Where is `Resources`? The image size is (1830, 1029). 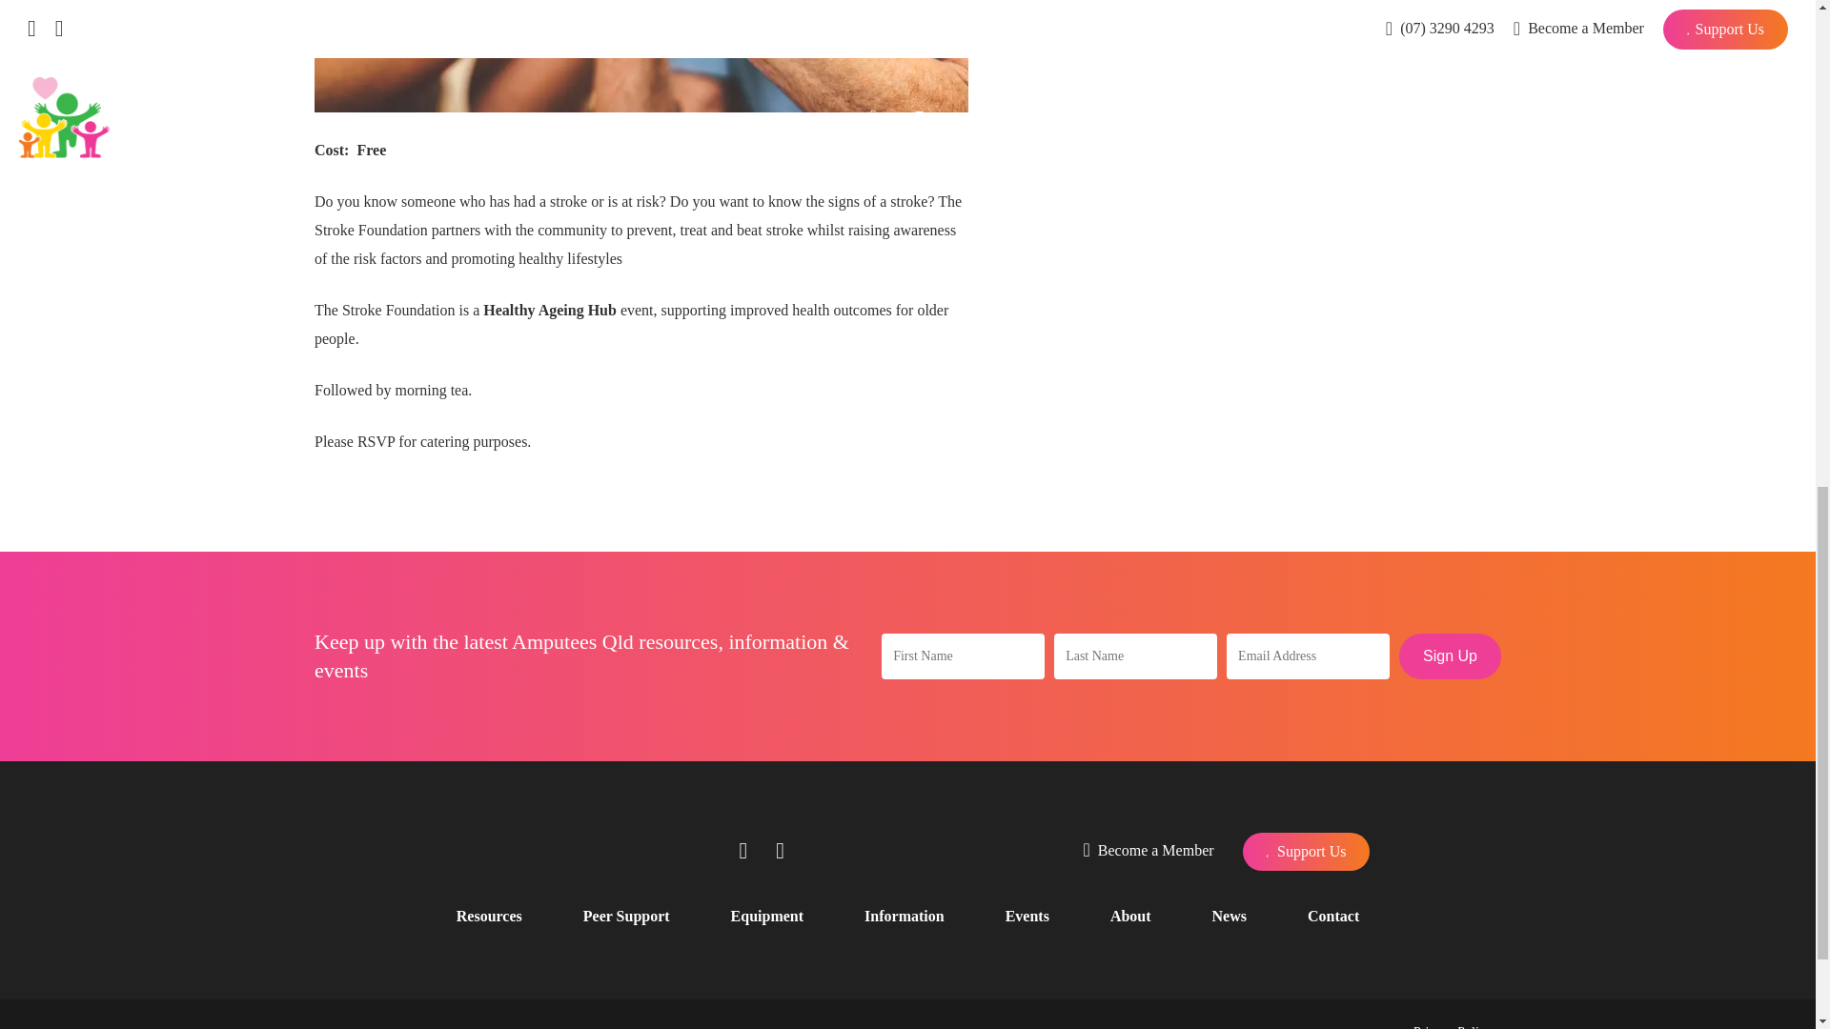 Resources is located at coordinates (488, 916).